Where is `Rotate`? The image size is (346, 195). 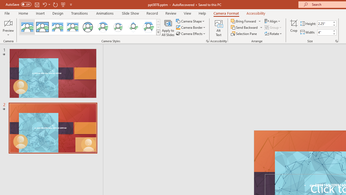 Rotate is located at coordinates (274, 34).